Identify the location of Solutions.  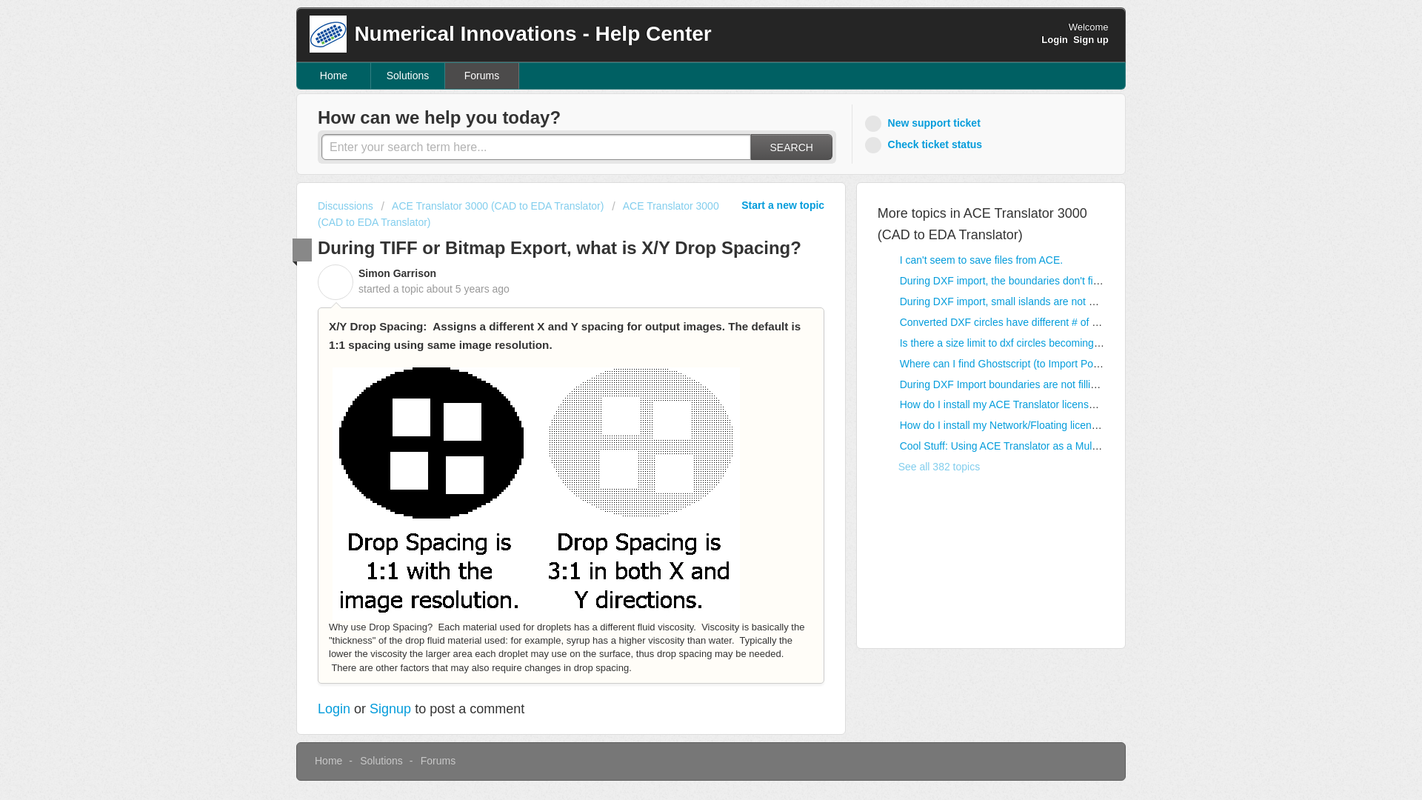
(381, 760).